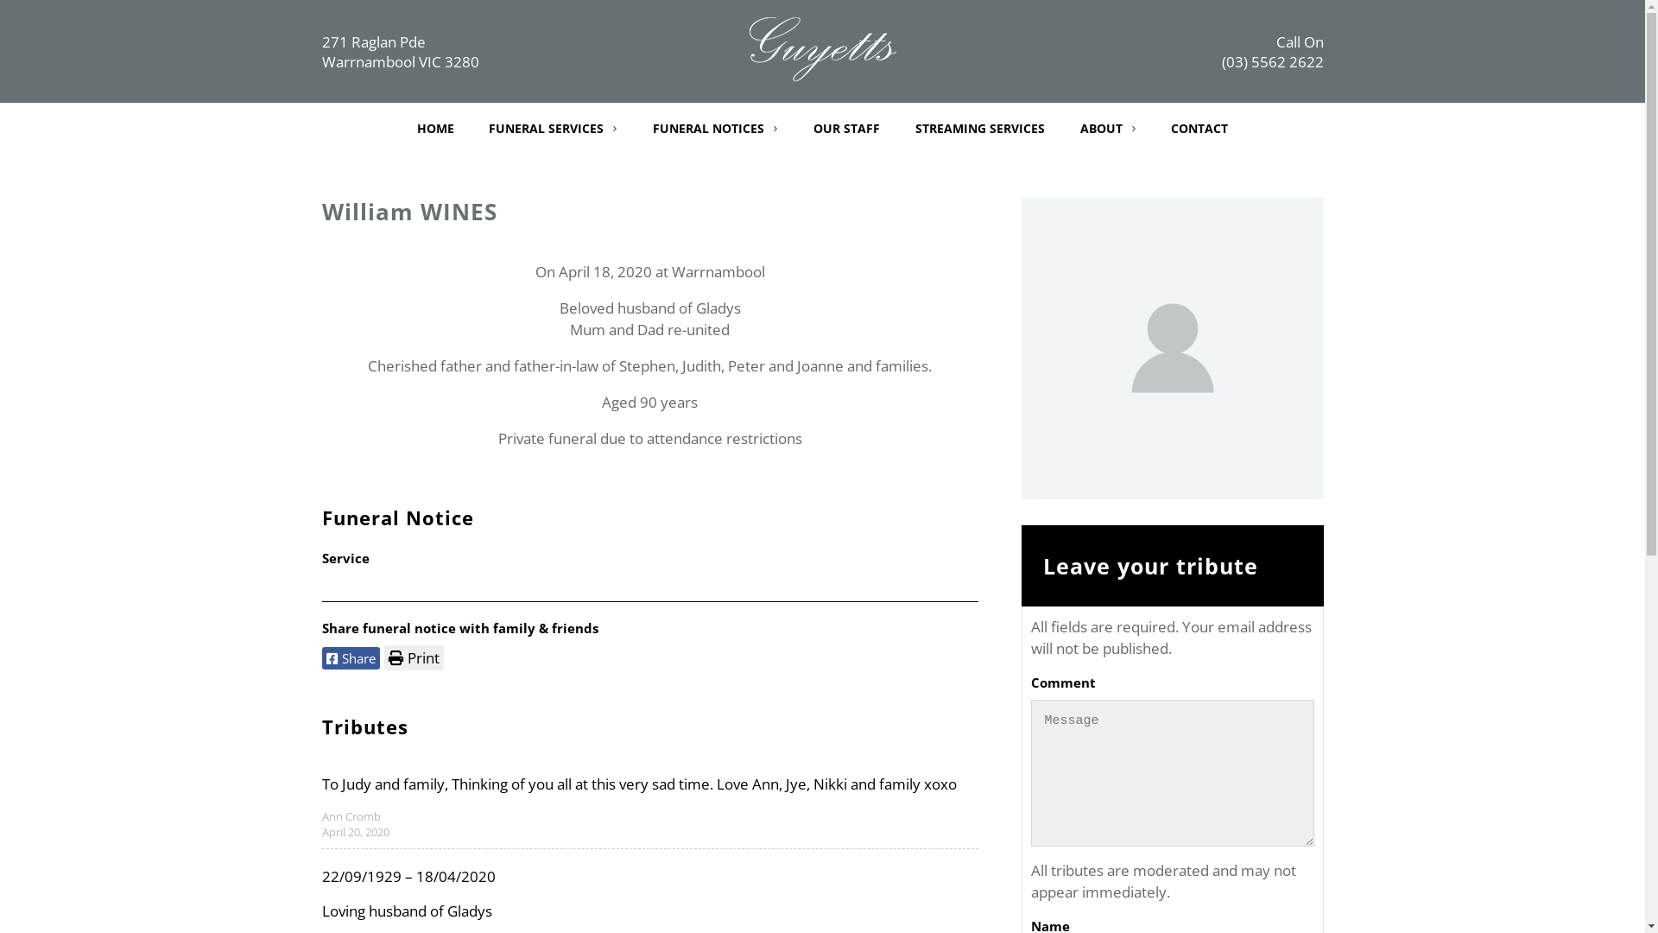 The width and height of the screenshot is (1658, 933). What do you see at coordinates (715, 128) in the screenshot?
I see `FUNERAL NOTICES` at bounding box center [715, 128].